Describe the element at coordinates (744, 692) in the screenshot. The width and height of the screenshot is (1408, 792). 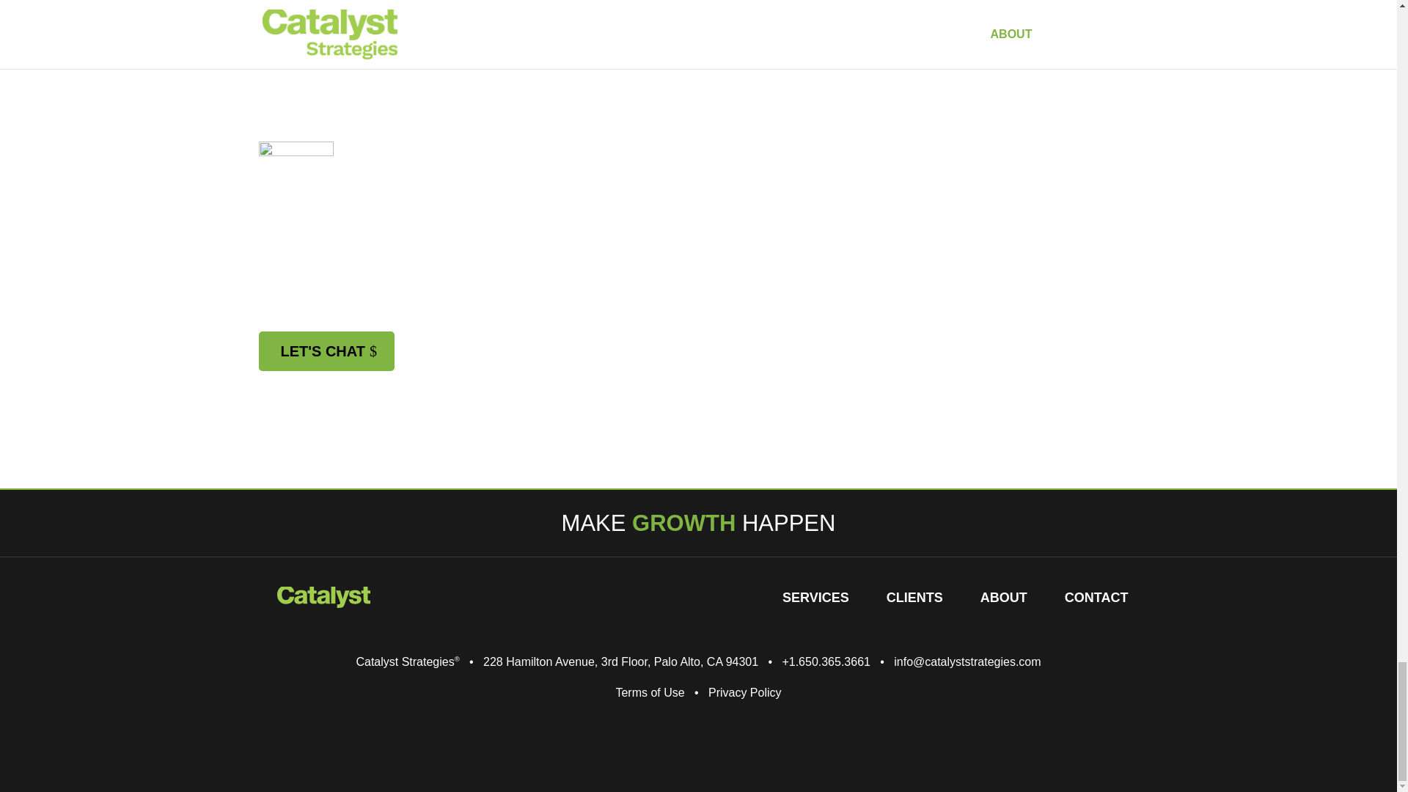
I see `Privacy Policy` at that location.